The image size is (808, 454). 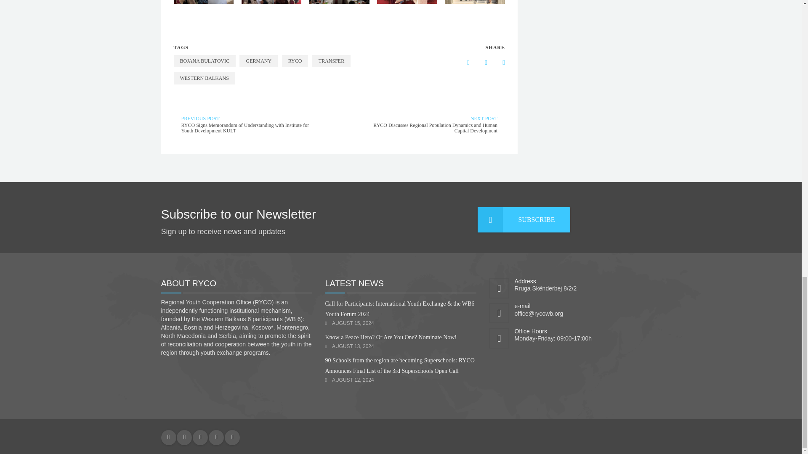 What do you see at coordinates (462, 62) in the screenshot?
I see `Share on Facebook` at bounding box center [462, 62].